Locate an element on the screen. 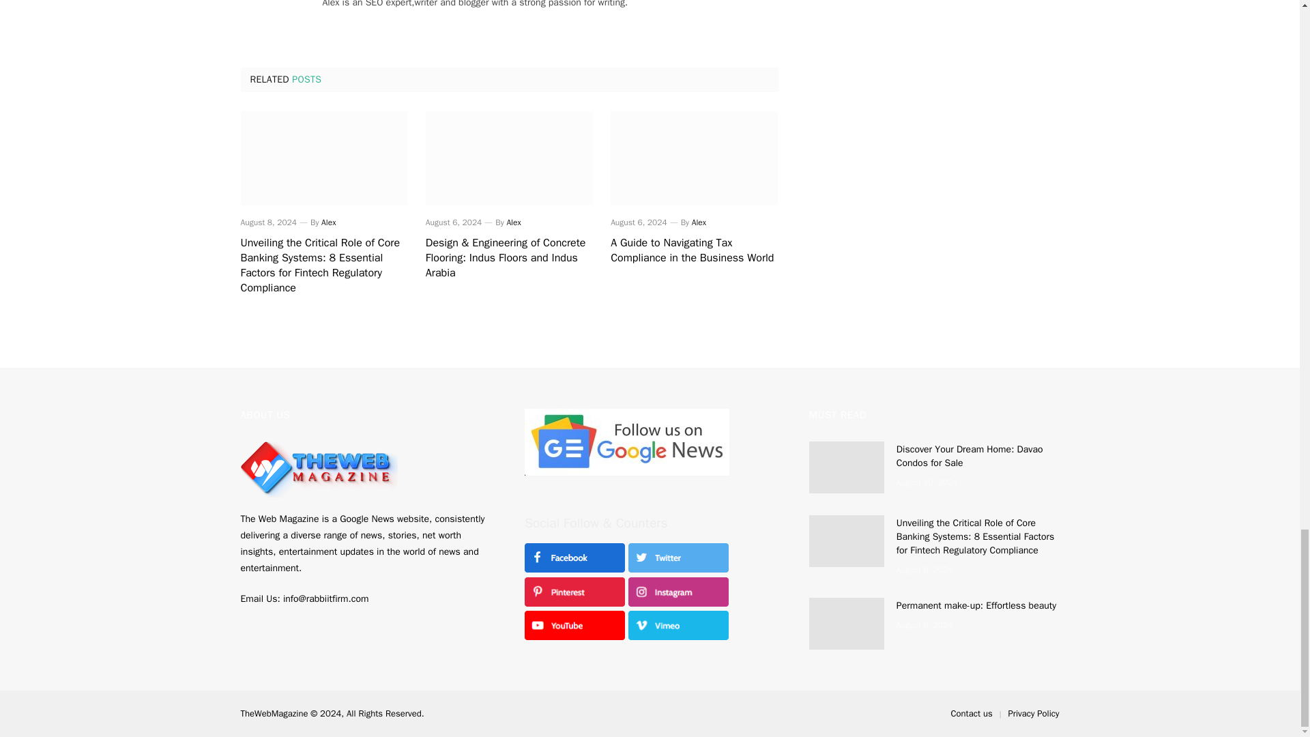 The image size is (1310, 737). Posts by Alex is located at coordinates (513, 222).